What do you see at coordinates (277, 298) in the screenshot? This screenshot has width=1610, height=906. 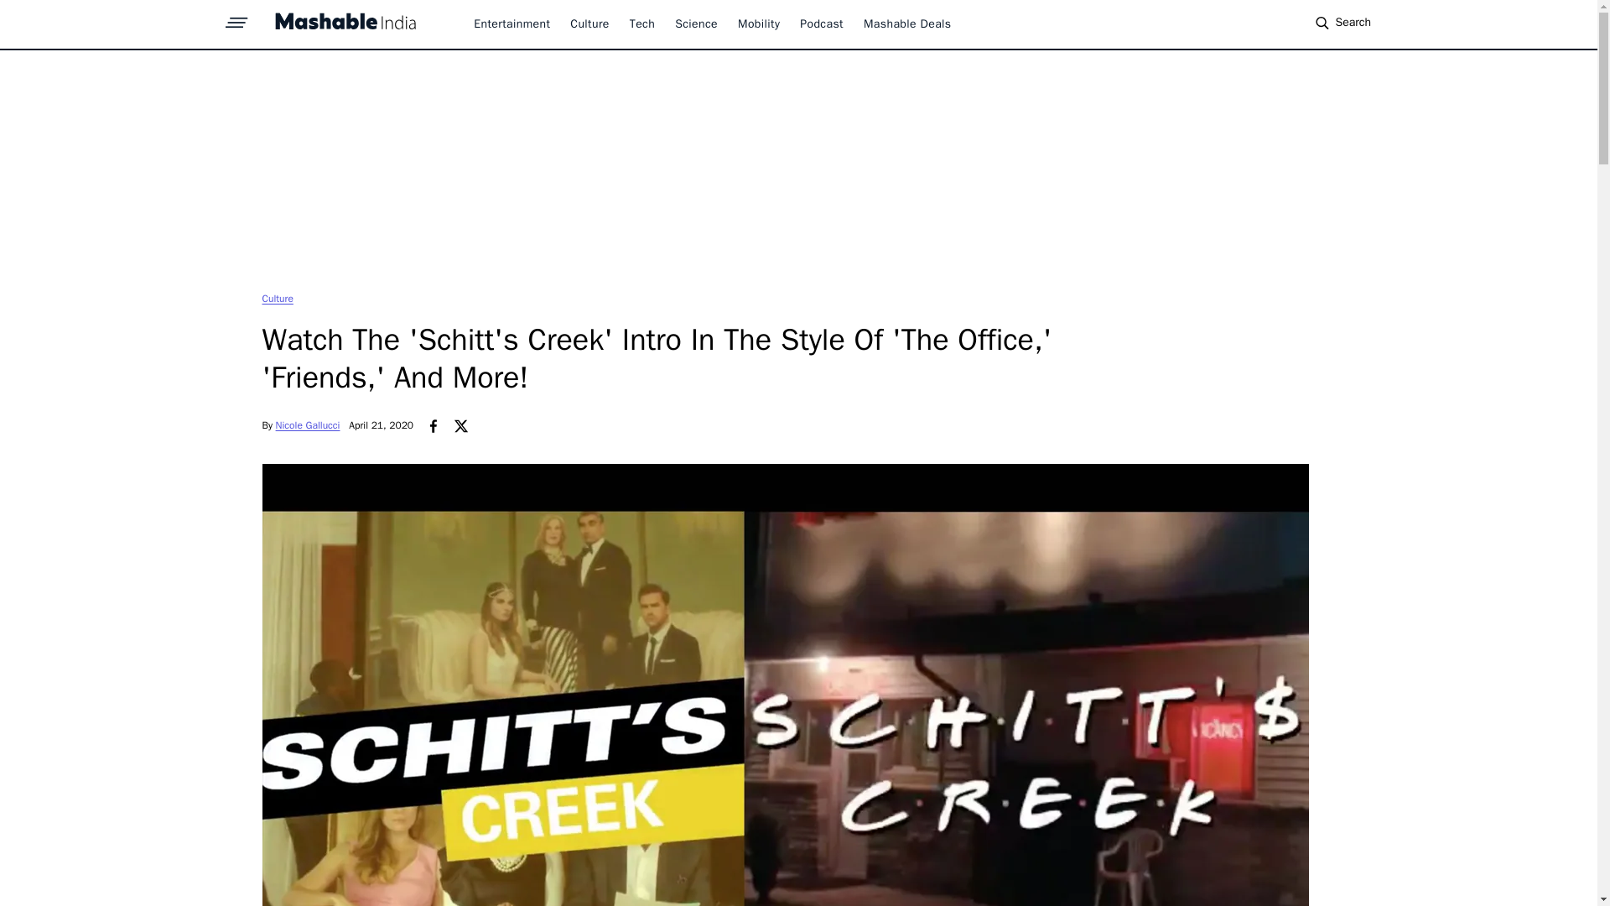 I see `Culture` at bounding box center [277, 298].